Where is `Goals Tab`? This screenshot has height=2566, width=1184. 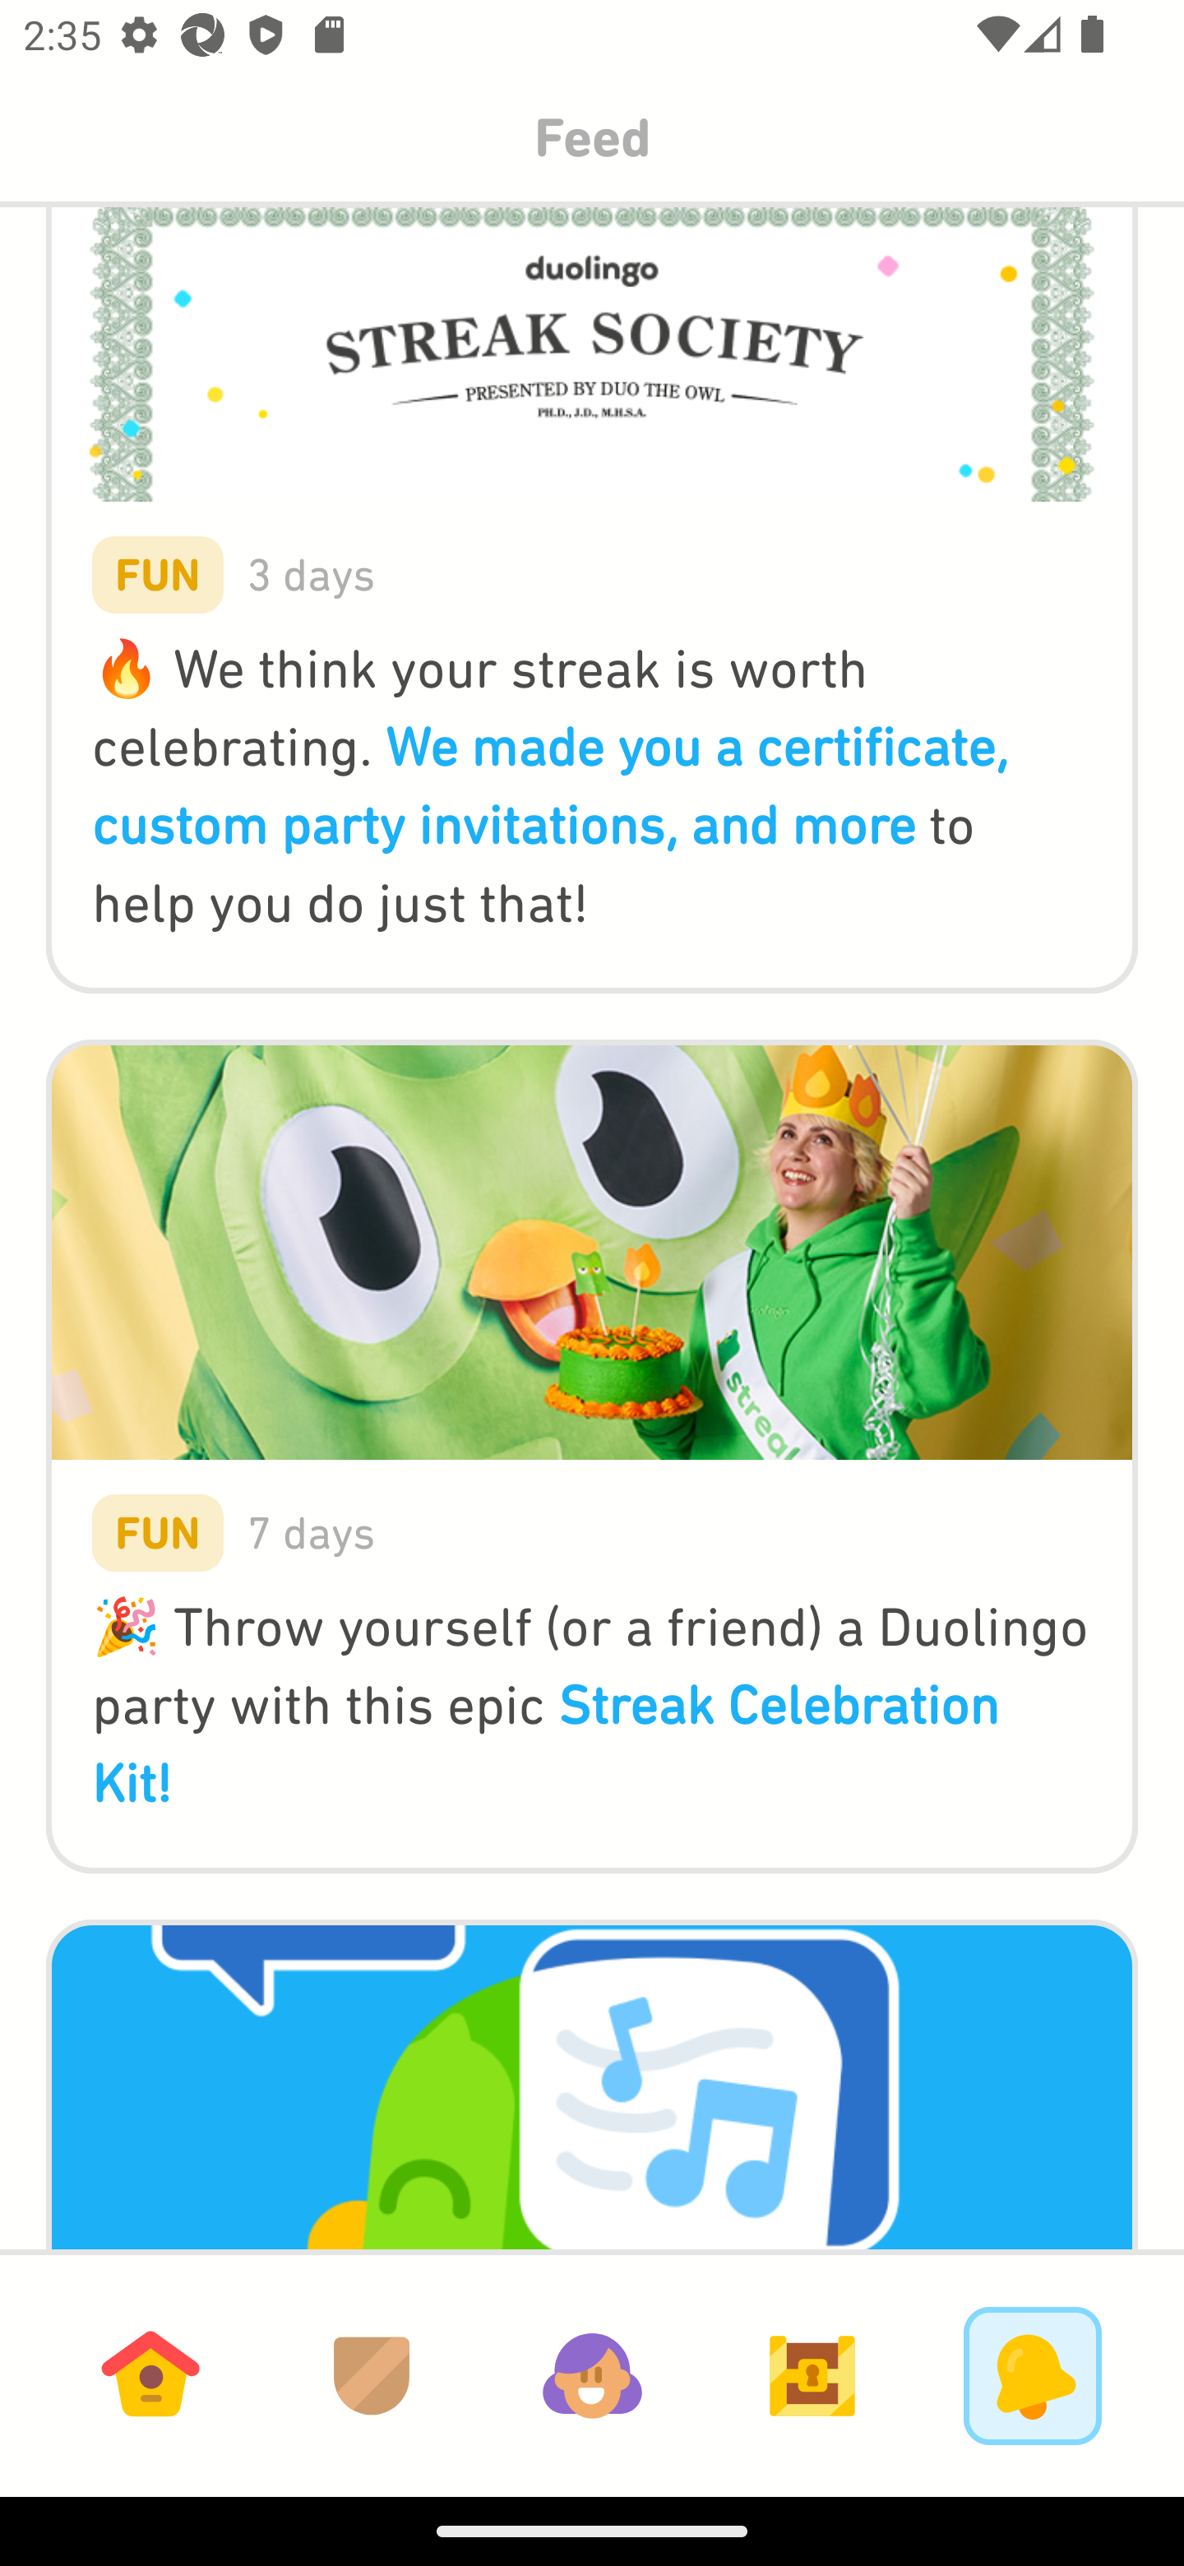
Goals Tab is located at coordinates (812, 2375).